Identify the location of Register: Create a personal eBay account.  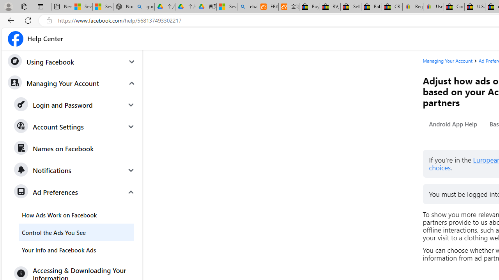
(413, 7).